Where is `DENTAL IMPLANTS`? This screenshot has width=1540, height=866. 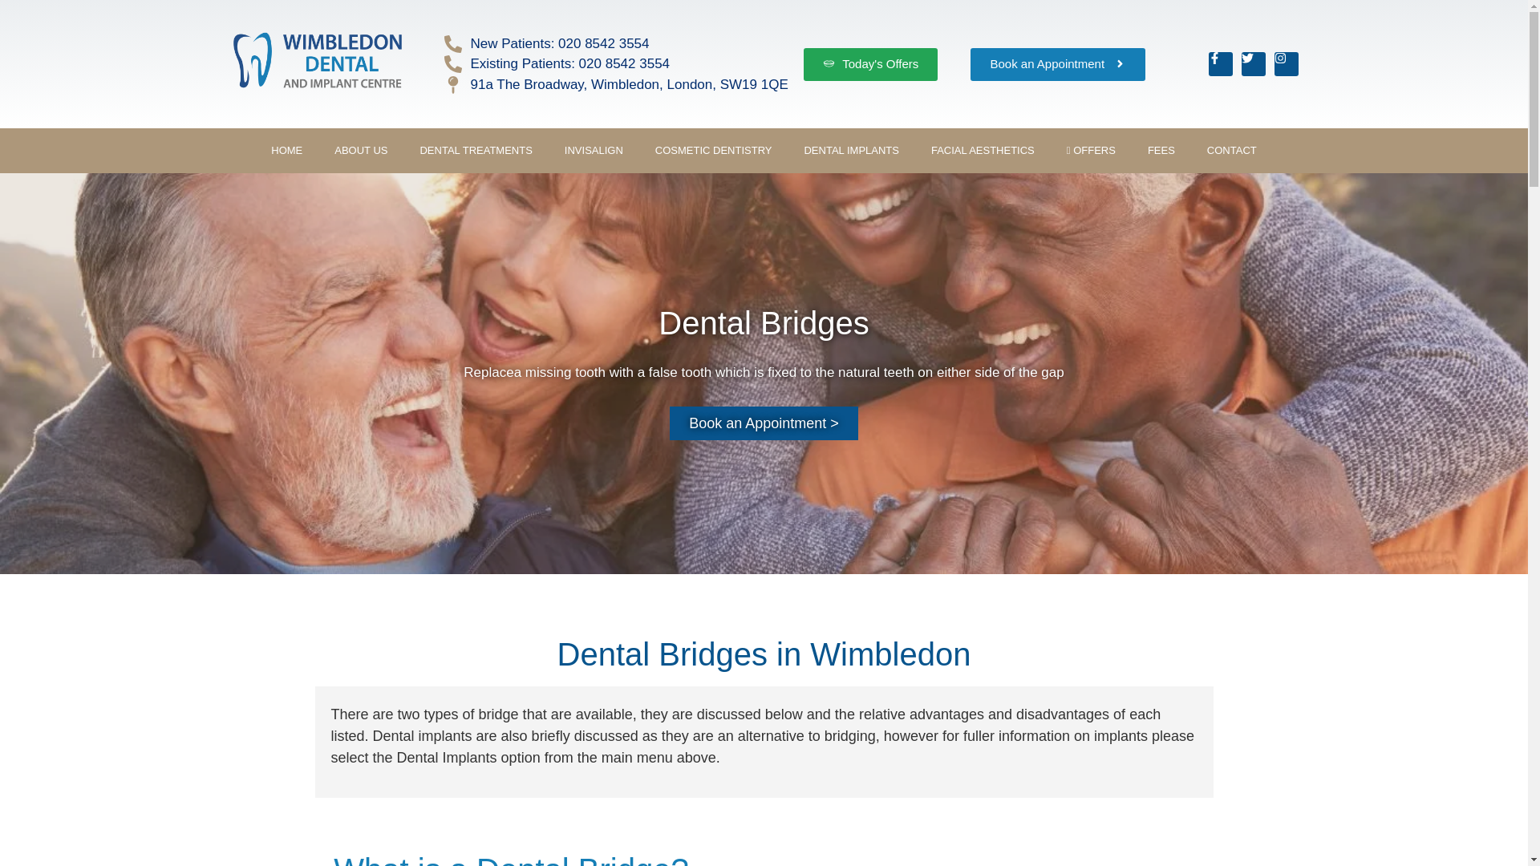 DENTAL IMPLANTS is located at coordinates (850, 151).